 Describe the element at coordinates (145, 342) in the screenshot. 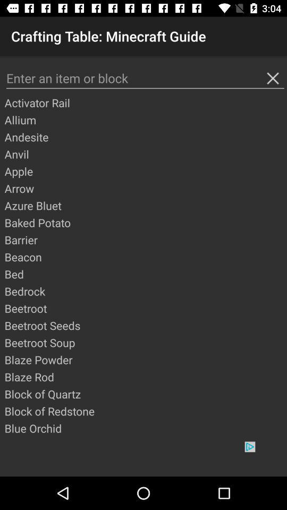

I see `tap the item below the beetroot seeds` at that location.